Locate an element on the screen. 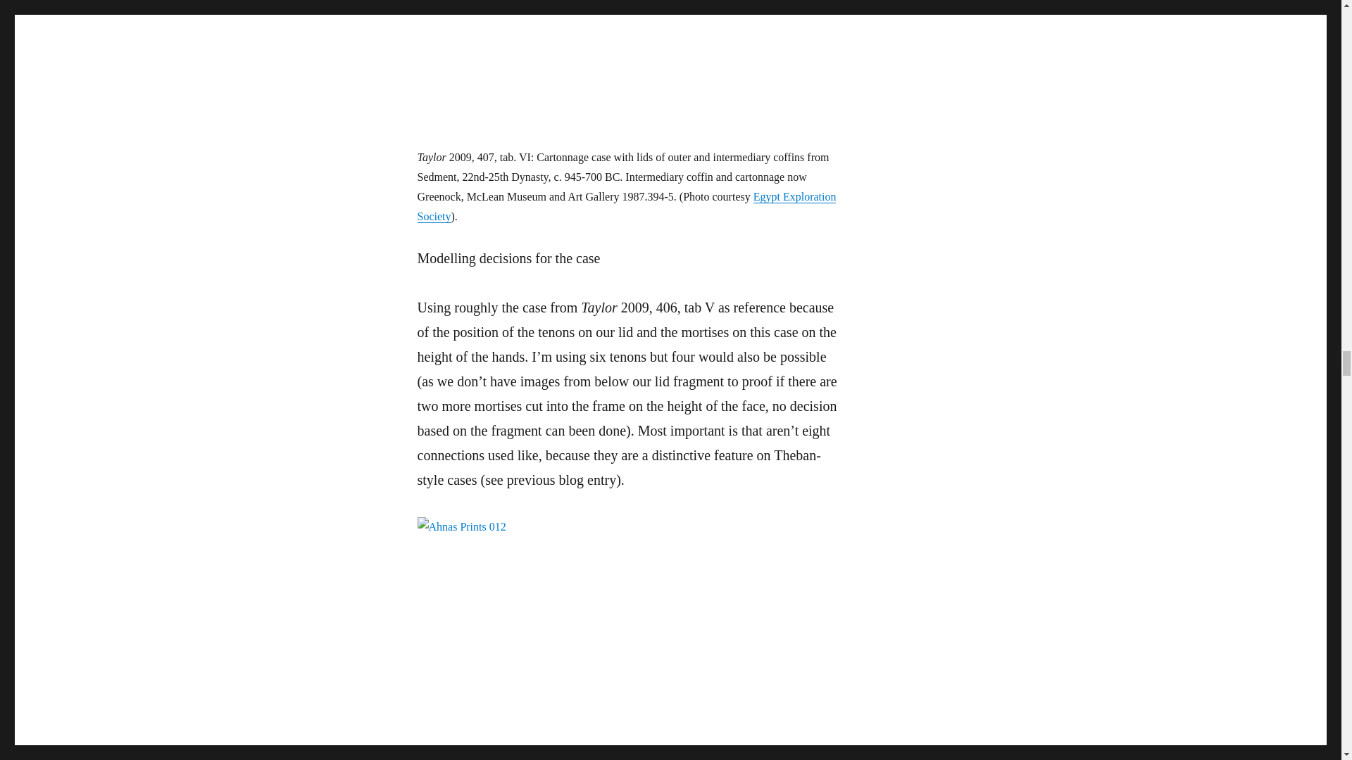 This screenshot has width=1352, height=760. Ahnas Prints 015 is located at coordinates (628, 73).